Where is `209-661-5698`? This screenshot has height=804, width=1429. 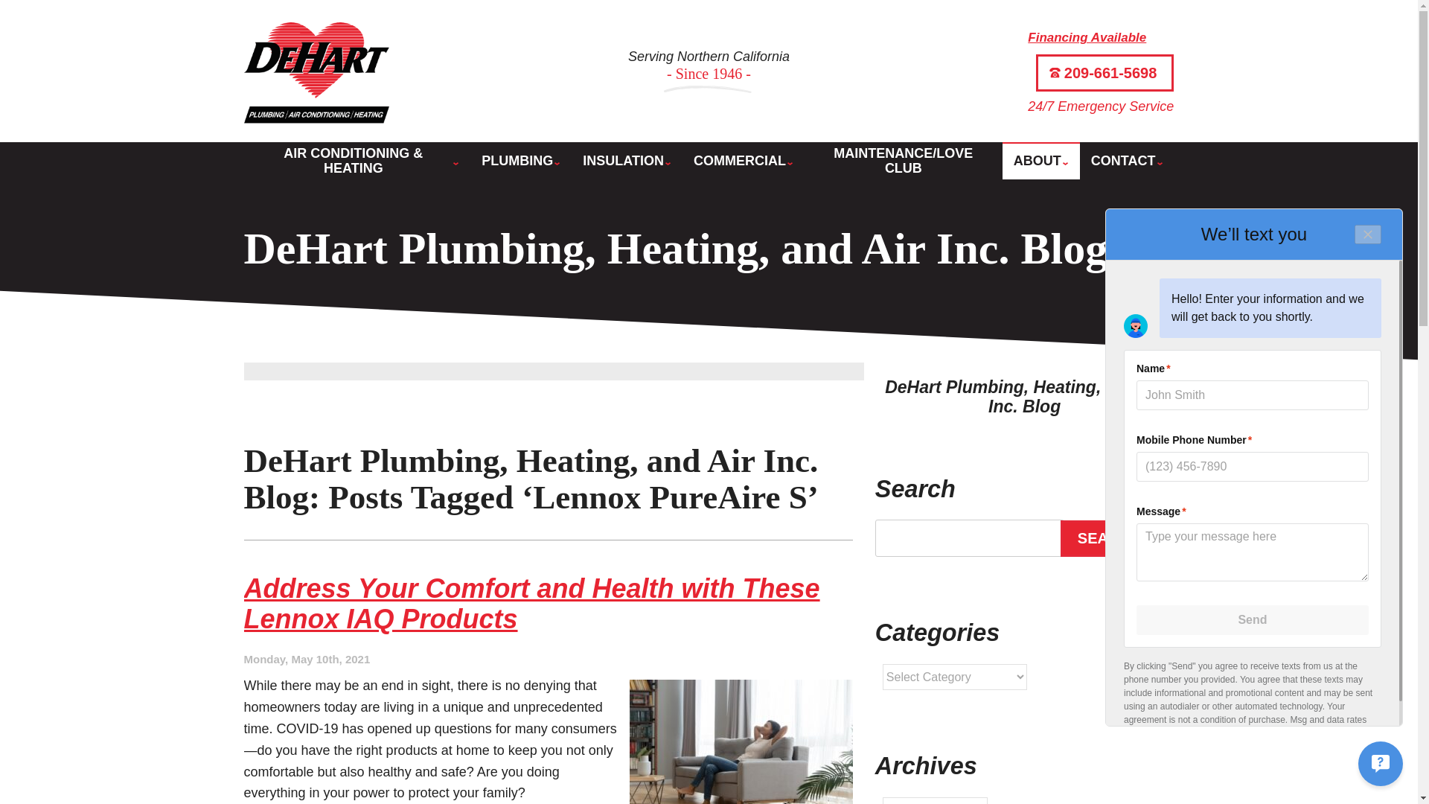
209-661-5698 is located at coordinates (1105, 73).